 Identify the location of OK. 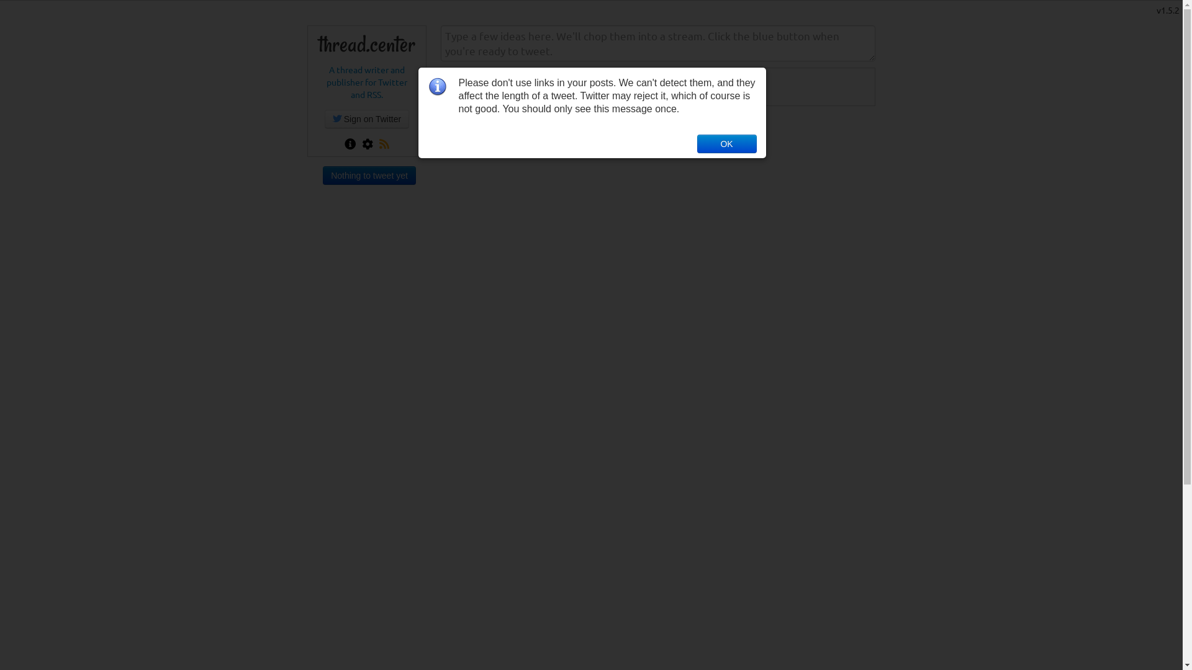
(726, 143).